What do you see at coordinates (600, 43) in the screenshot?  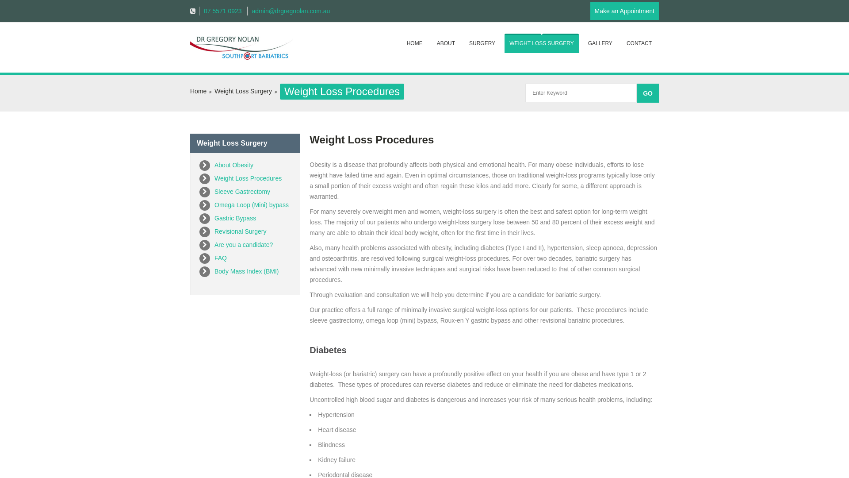 I see `GALLERY` at bounding box center [600, 43].